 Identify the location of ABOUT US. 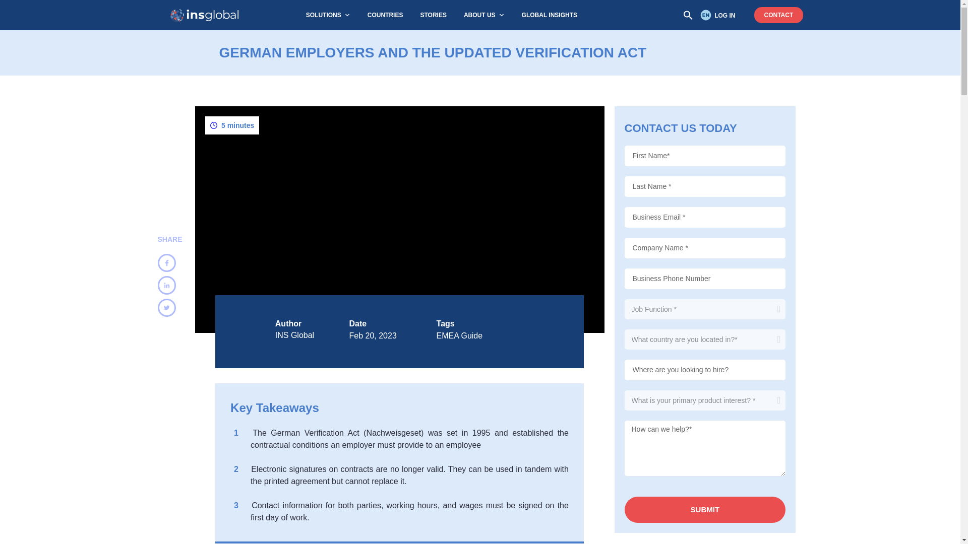
(484, 15).